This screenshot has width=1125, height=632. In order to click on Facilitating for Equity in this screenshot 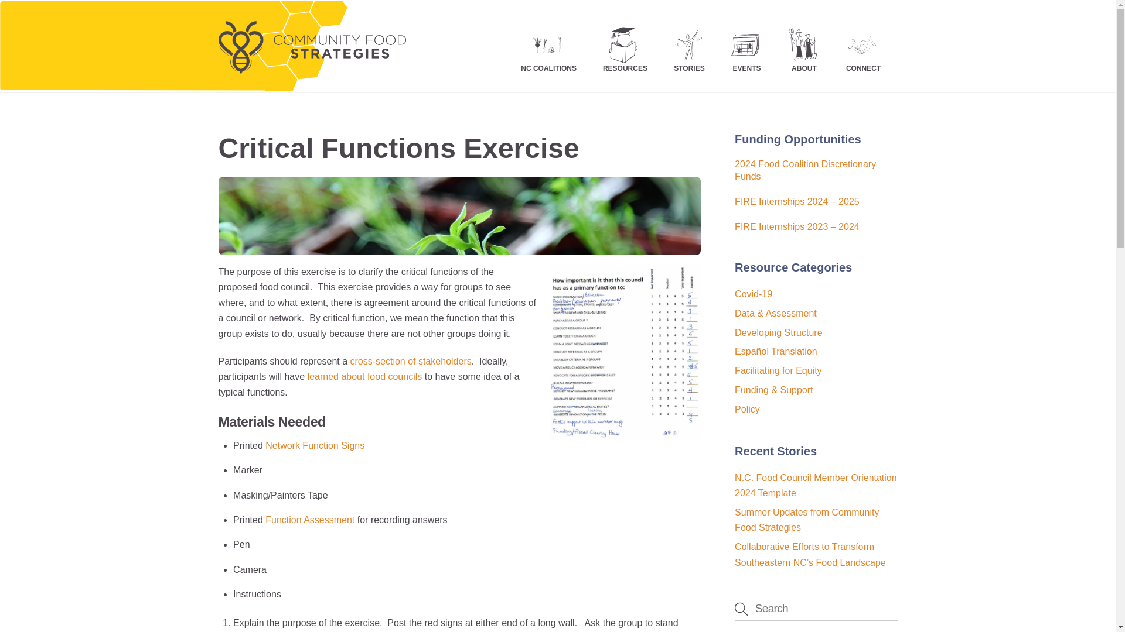, I will do `click(778, 370)`.